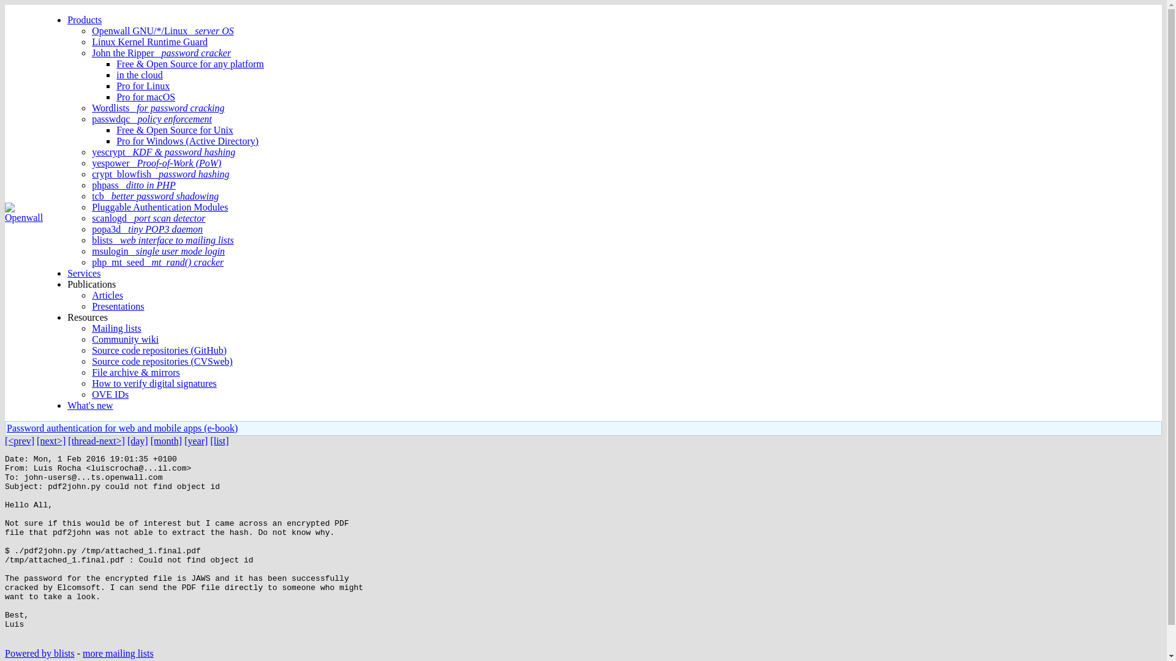  I want to click on popa3d   tiny POP3 daemon, so click(147, 229).